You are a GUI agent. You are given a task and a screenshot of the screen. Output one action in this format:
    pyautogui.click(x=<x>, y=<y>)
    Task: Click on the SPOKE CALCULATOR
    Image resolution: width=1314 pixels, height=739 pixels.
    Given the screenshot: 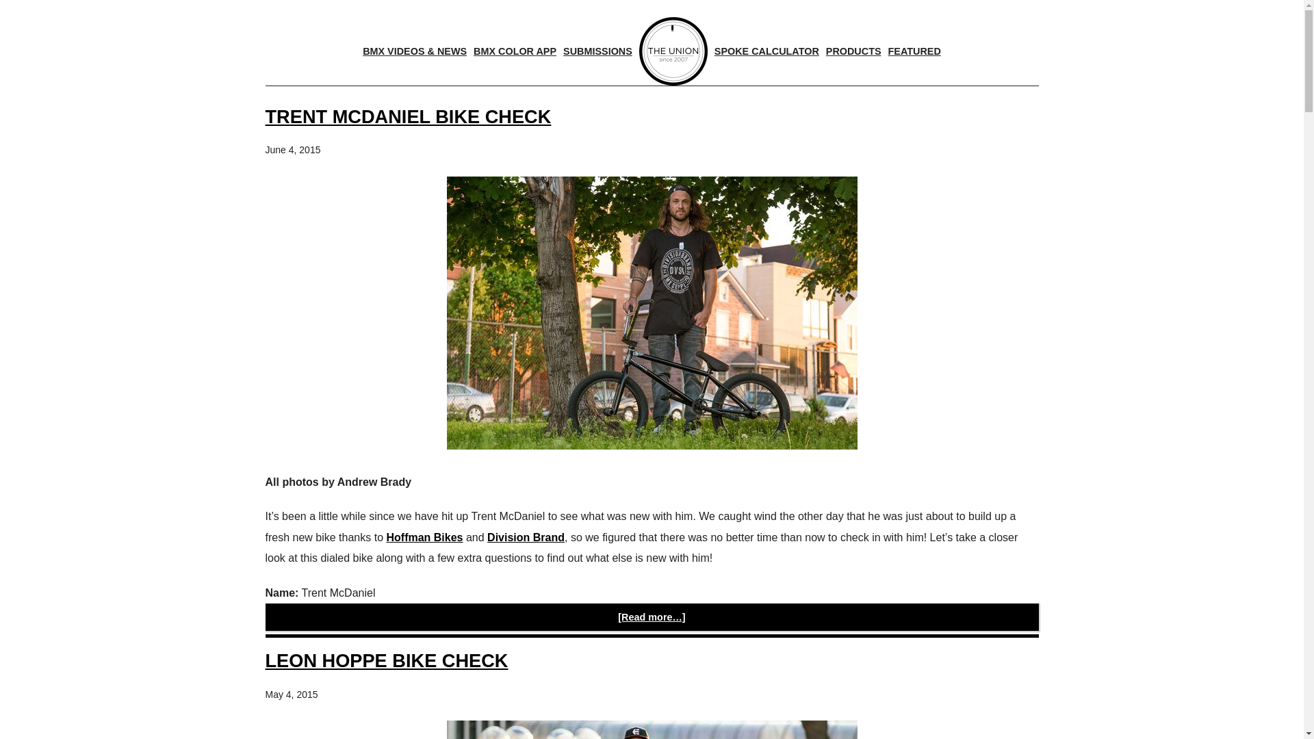 What is the action you would take?
    pyautogui.click(x=766, y=51)
    